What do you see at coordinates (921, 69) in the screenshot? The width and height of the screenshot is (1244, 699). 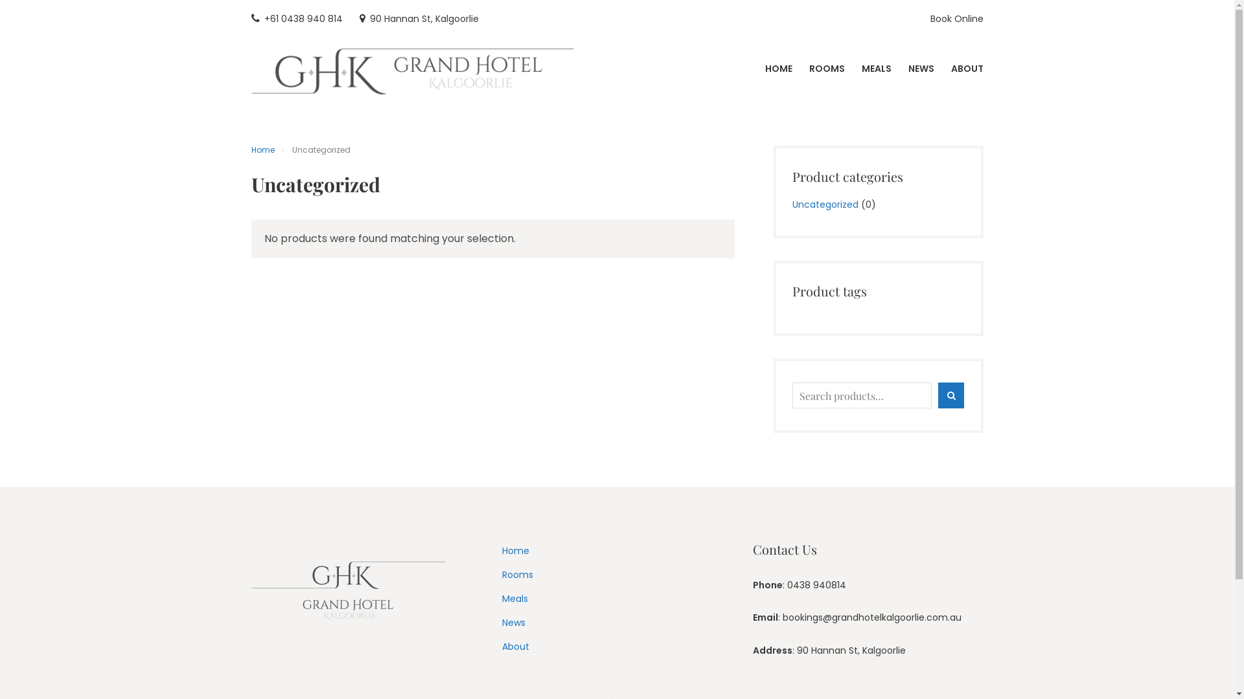 I see `NEWS` at bounding box center [921, 69].